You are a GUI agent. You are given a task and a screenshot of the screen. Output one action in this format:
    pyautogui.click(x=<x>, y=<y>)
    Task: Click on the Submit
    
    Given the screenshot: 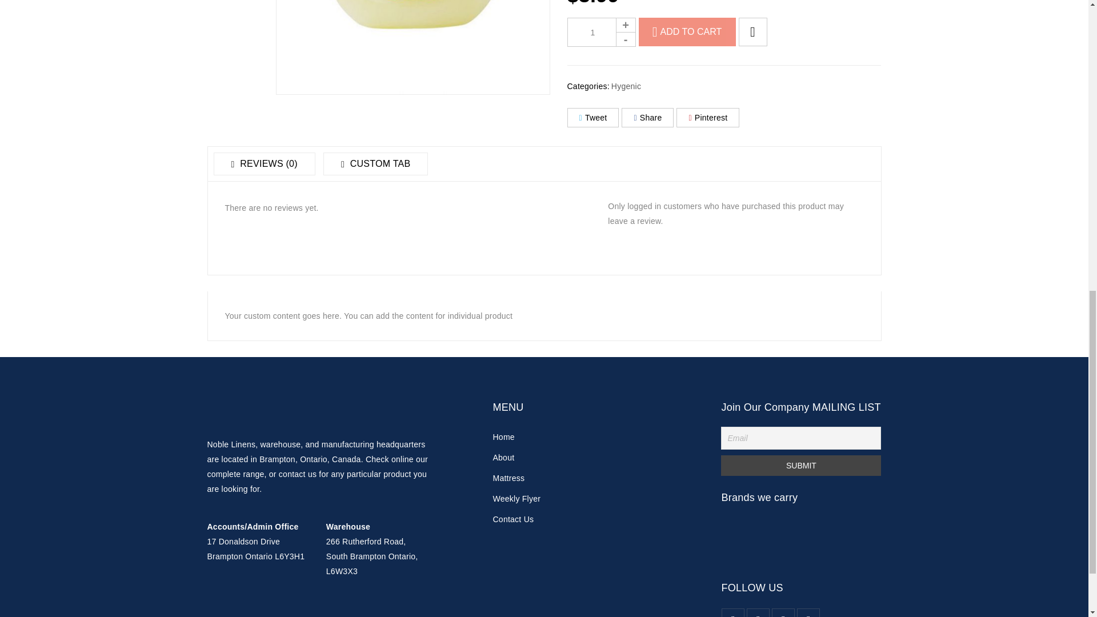 What is the action you would take?
    pyautogui.click(x=800, y=465)
    